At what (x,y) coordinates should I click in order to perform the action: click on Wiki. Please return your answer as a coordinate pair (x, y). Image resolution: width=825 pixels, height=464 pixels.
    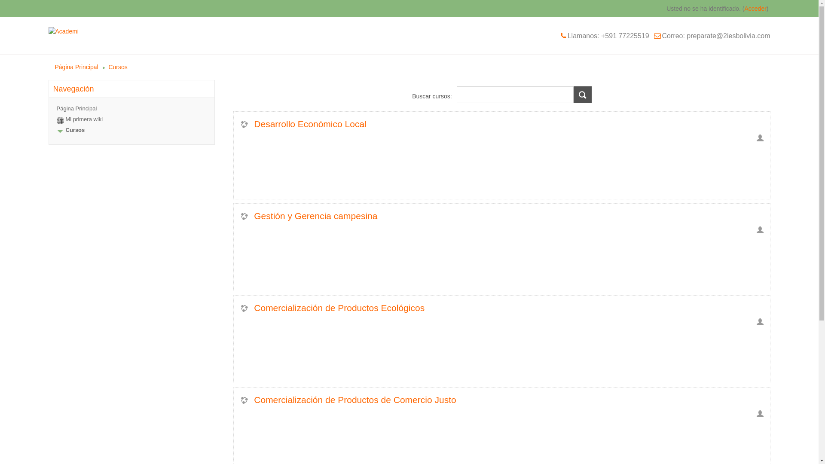
    Looking at the image, I should click on (60, 121).